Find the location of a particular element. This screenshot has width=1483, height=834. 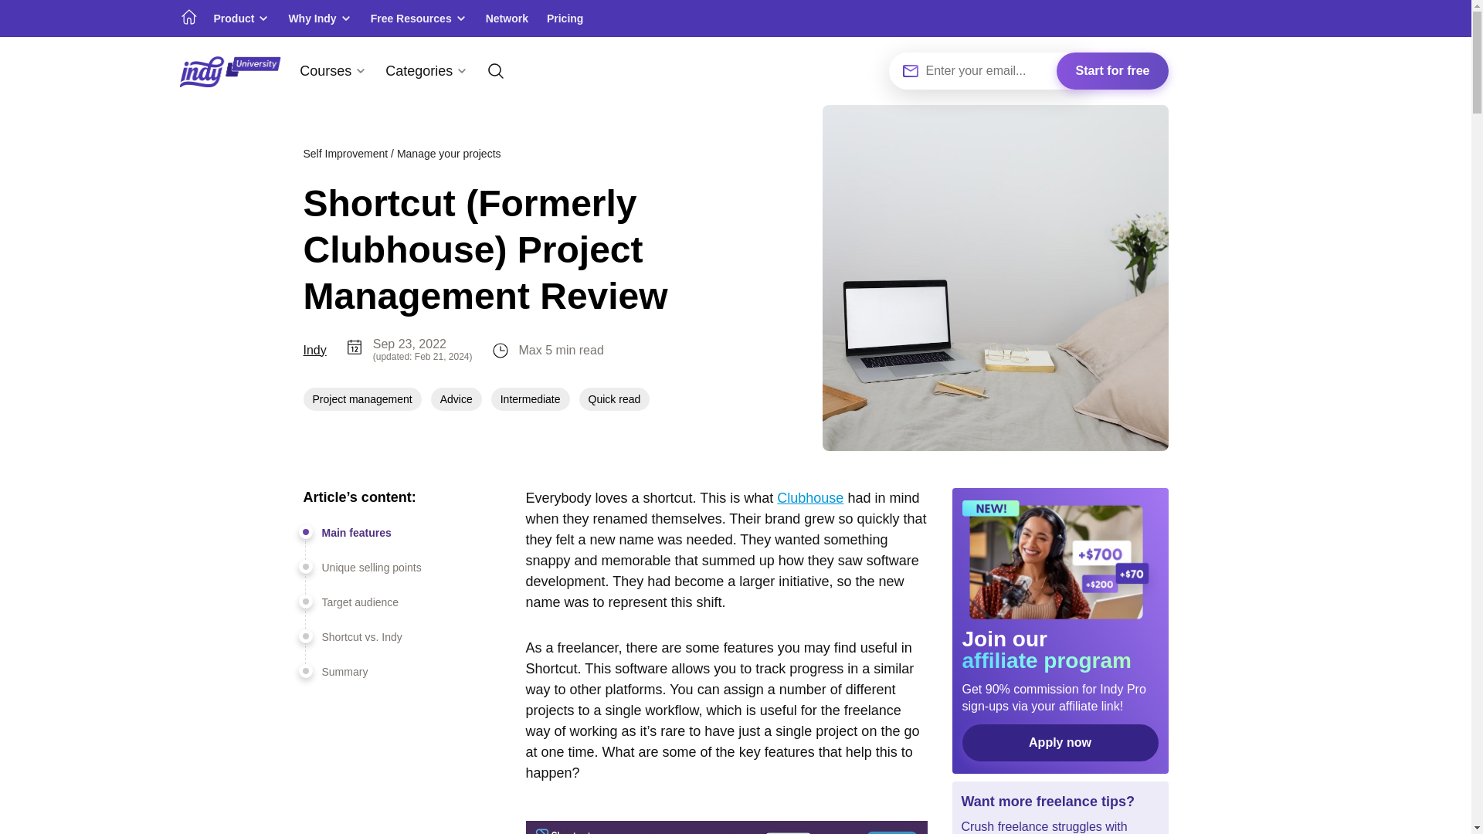

Project management is located at coordinates (361, 399).